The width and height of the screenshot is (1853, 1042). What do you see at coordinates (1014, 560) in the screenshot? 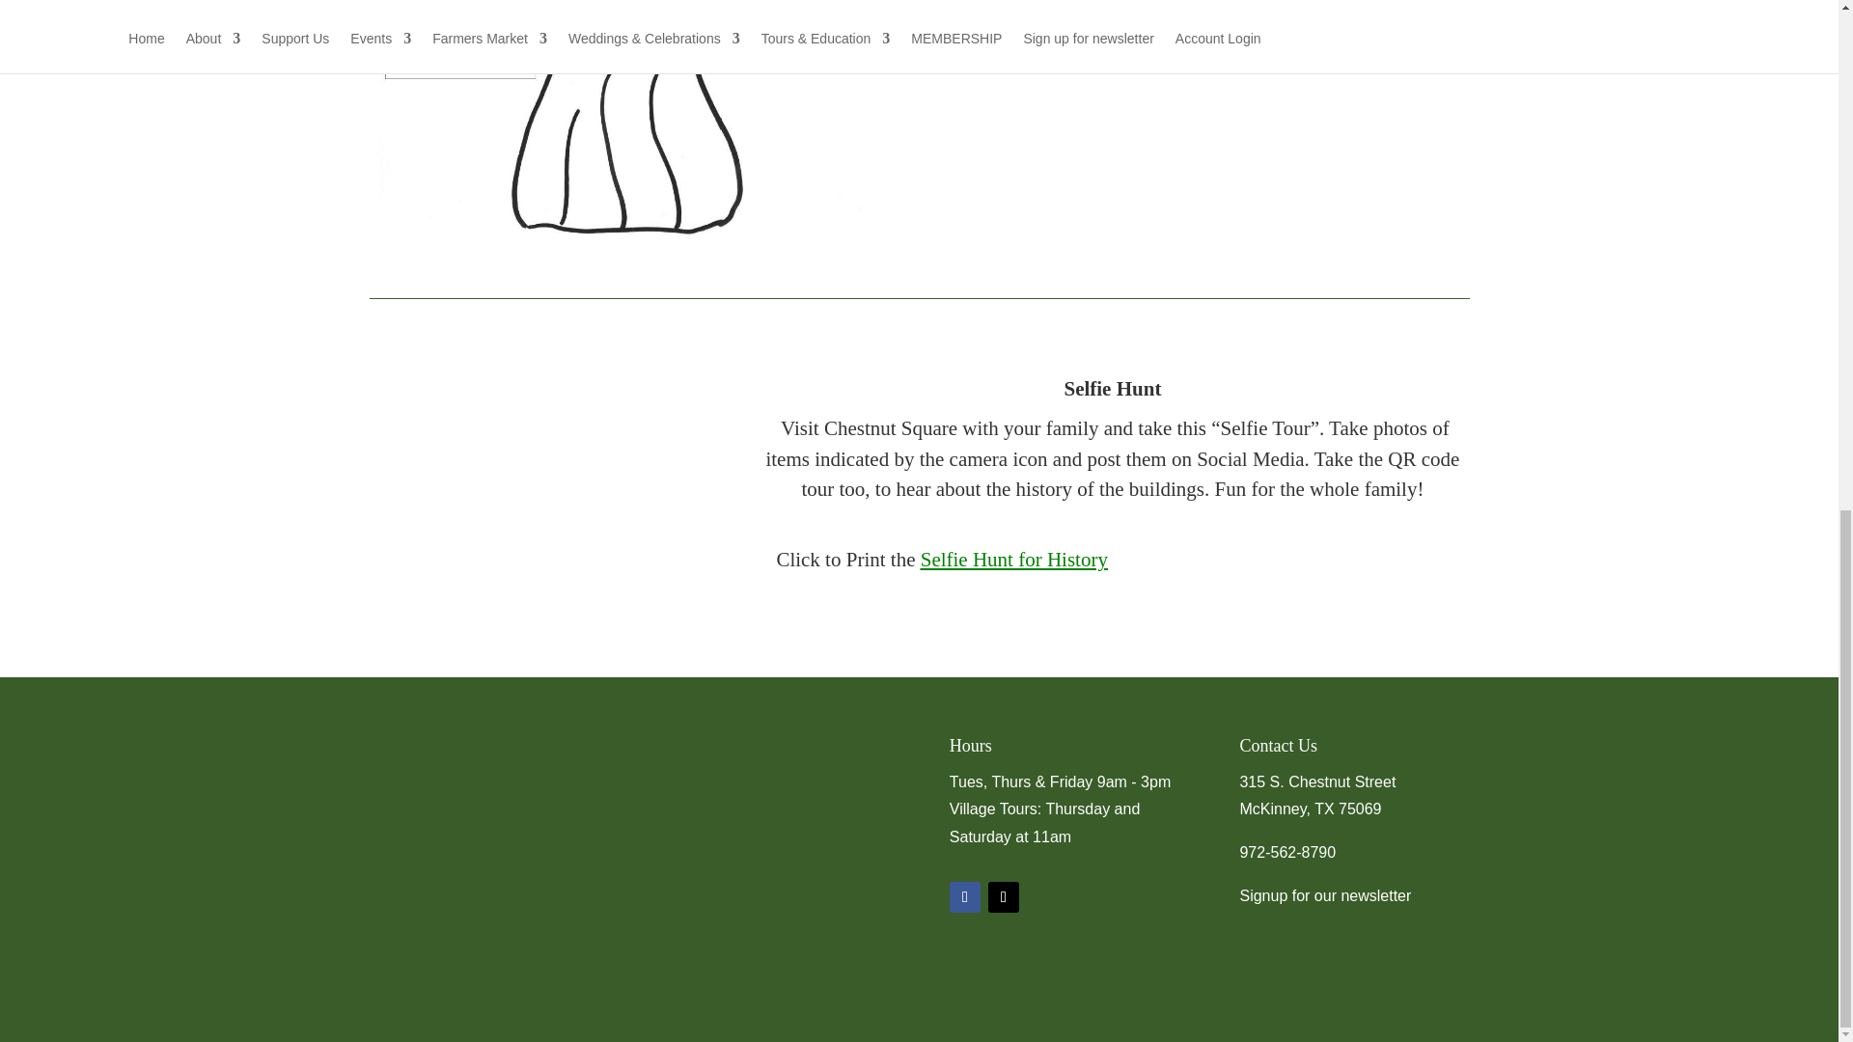
I see `Selfie Hunt for History` at bounding box center [1014, 560].